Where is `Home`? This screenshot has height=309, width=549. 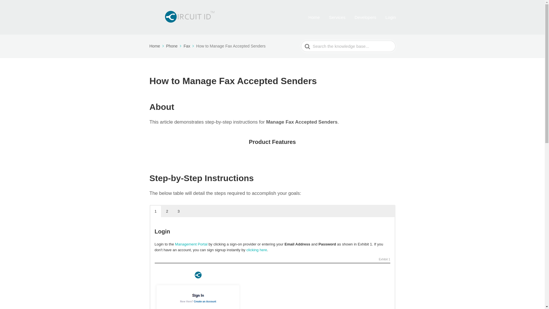
Home is located at coordinates (157, 46).